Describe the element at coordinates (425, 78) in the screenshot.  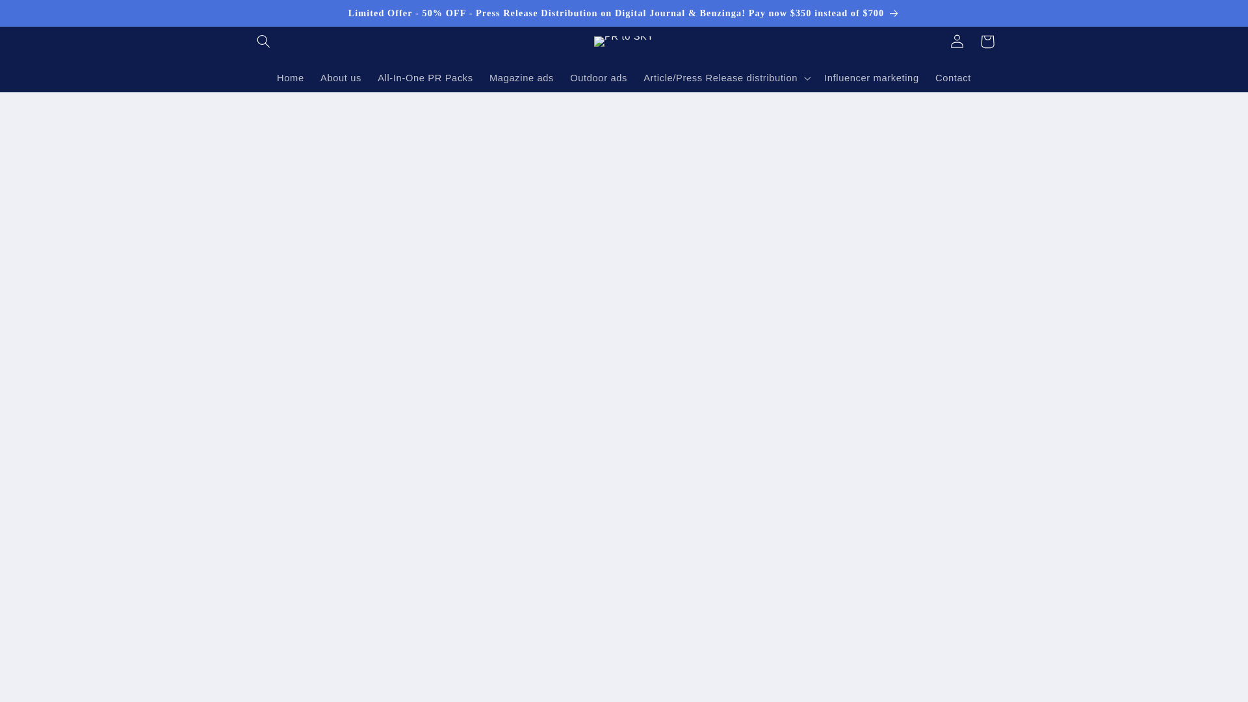
I see `All-In-One PR Packs` at that location.